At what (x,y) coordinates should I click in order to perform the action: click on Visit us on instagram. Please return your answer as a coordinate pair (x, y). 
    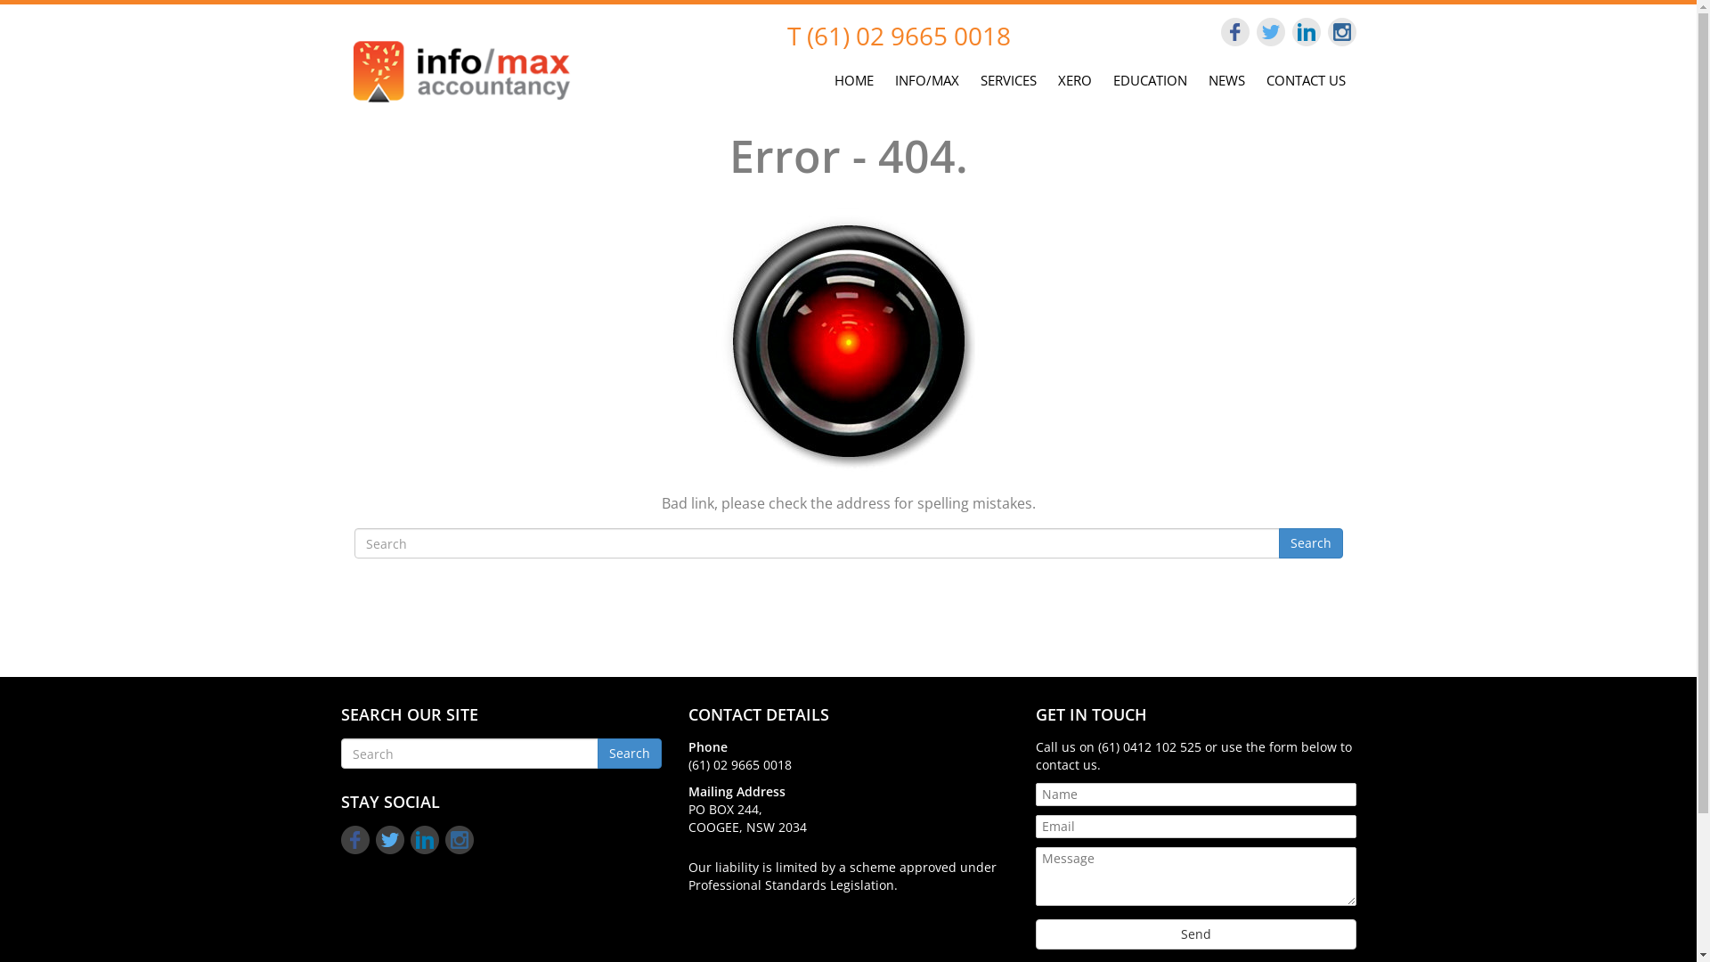
    Looking at the image, I should click on (1341, 32).